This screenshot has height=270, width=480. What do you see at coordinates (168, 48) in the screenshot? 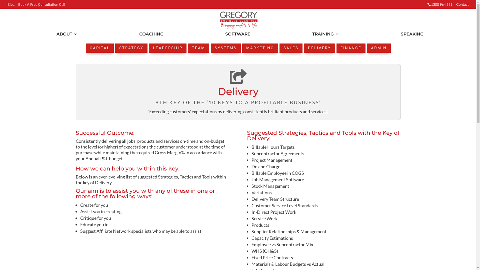
I see `LEADERSHIP` at bounding box center [168, 48].